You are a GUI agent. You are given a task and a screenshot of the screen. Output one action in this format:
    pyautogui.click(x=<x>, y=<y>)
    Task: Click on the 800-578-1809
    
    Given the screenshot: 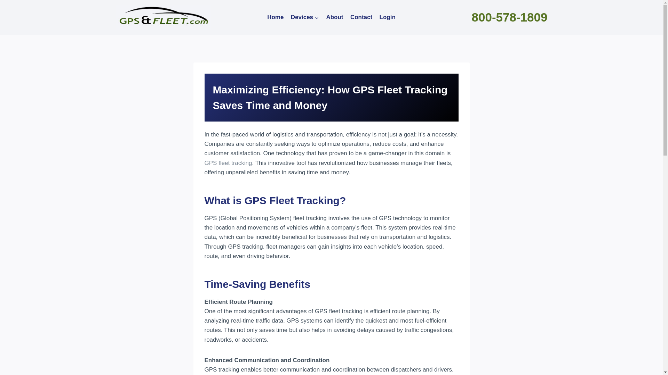 What is the action you would take?
    pyautogui.click(x=509, y=17)
    